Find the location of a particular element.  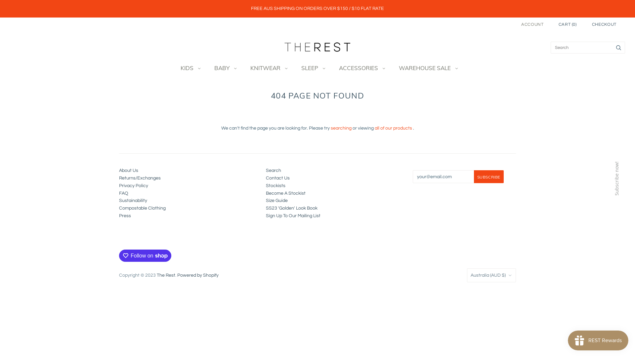

Press is located at coordinates (125, 216).